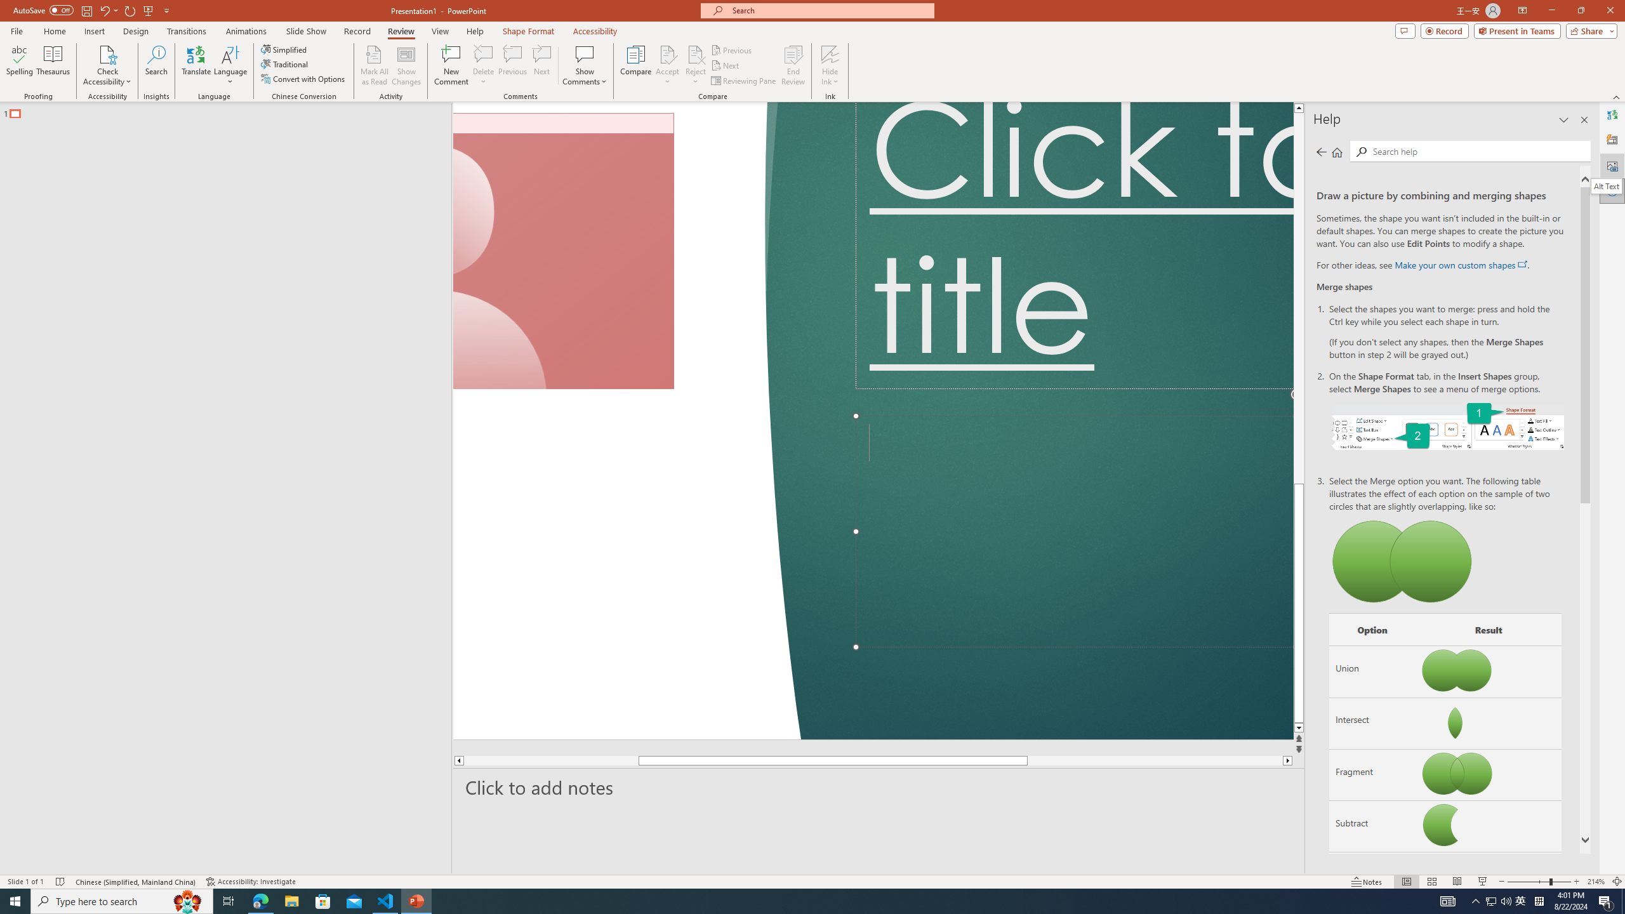  What do you see at coordinates (1405, 30) in the screenshot?
I see `Comments` at bounding box center [1405, 30].